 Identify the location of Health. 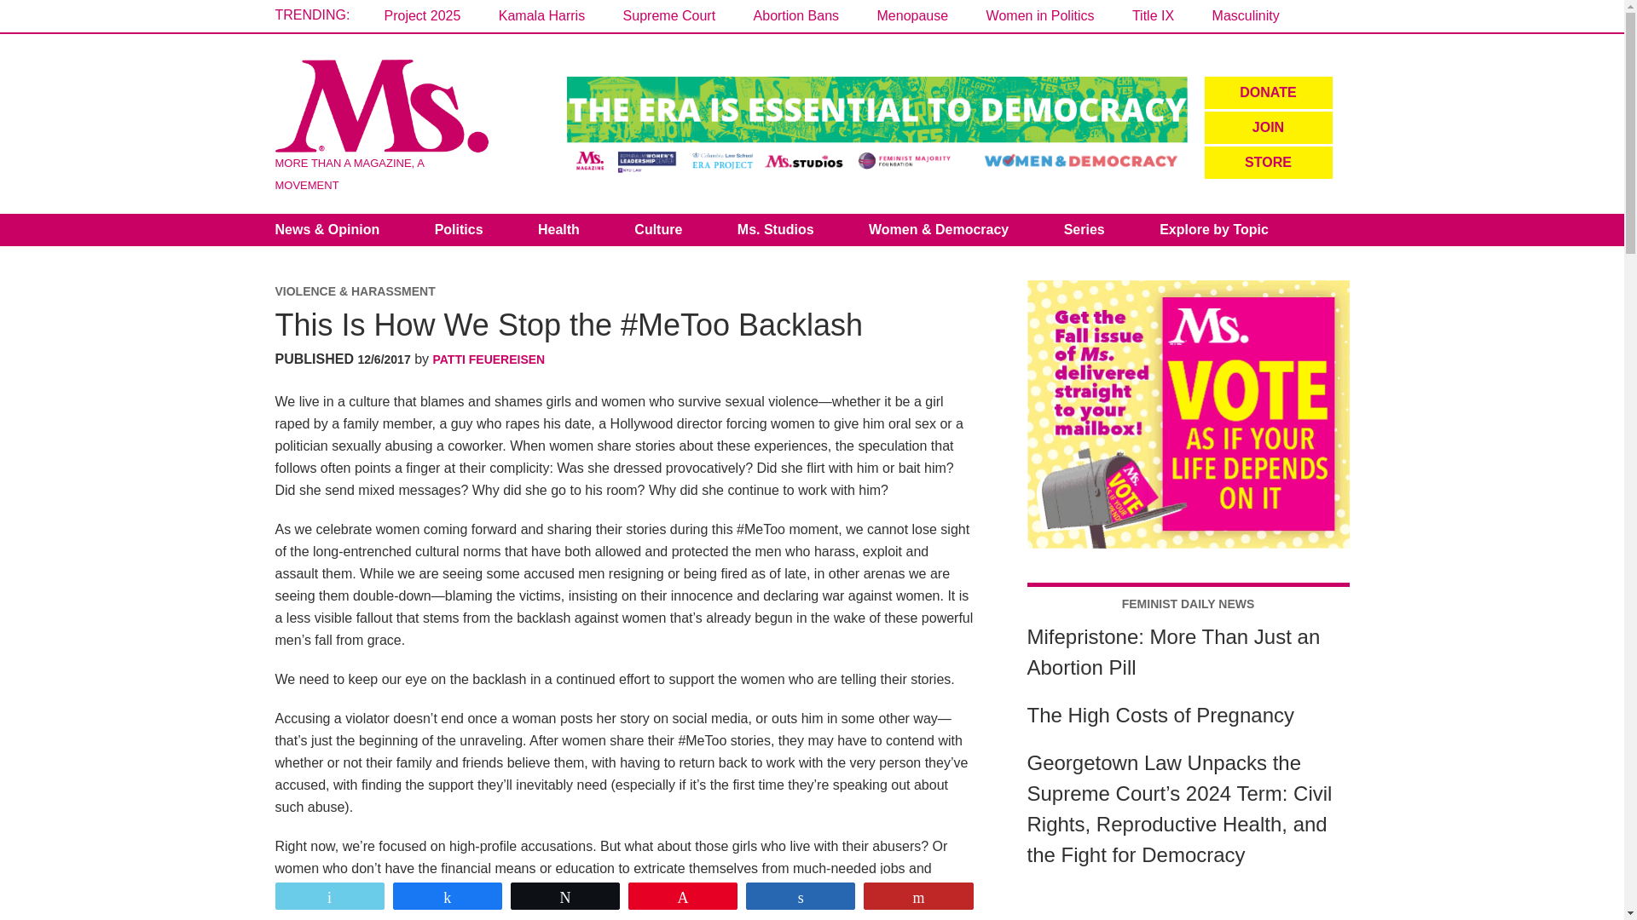
(558, 230).